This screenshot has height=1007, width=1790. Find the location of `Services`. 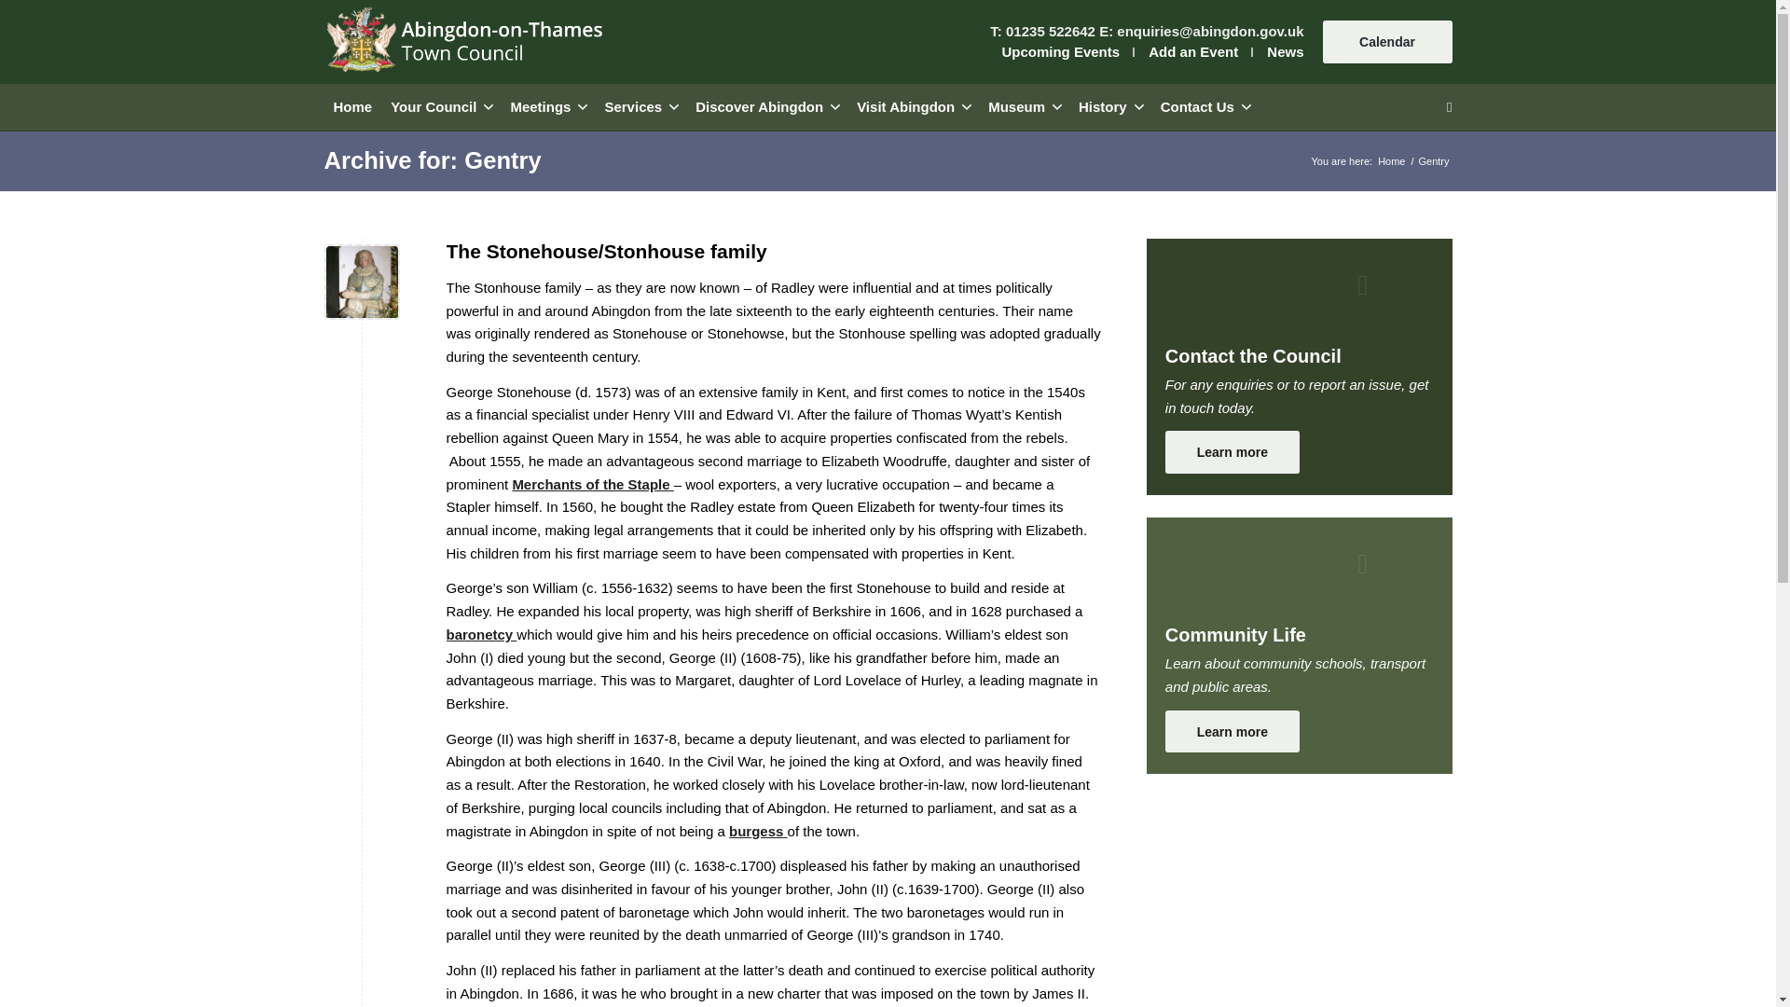

Services is located at coordinates (640, 106).